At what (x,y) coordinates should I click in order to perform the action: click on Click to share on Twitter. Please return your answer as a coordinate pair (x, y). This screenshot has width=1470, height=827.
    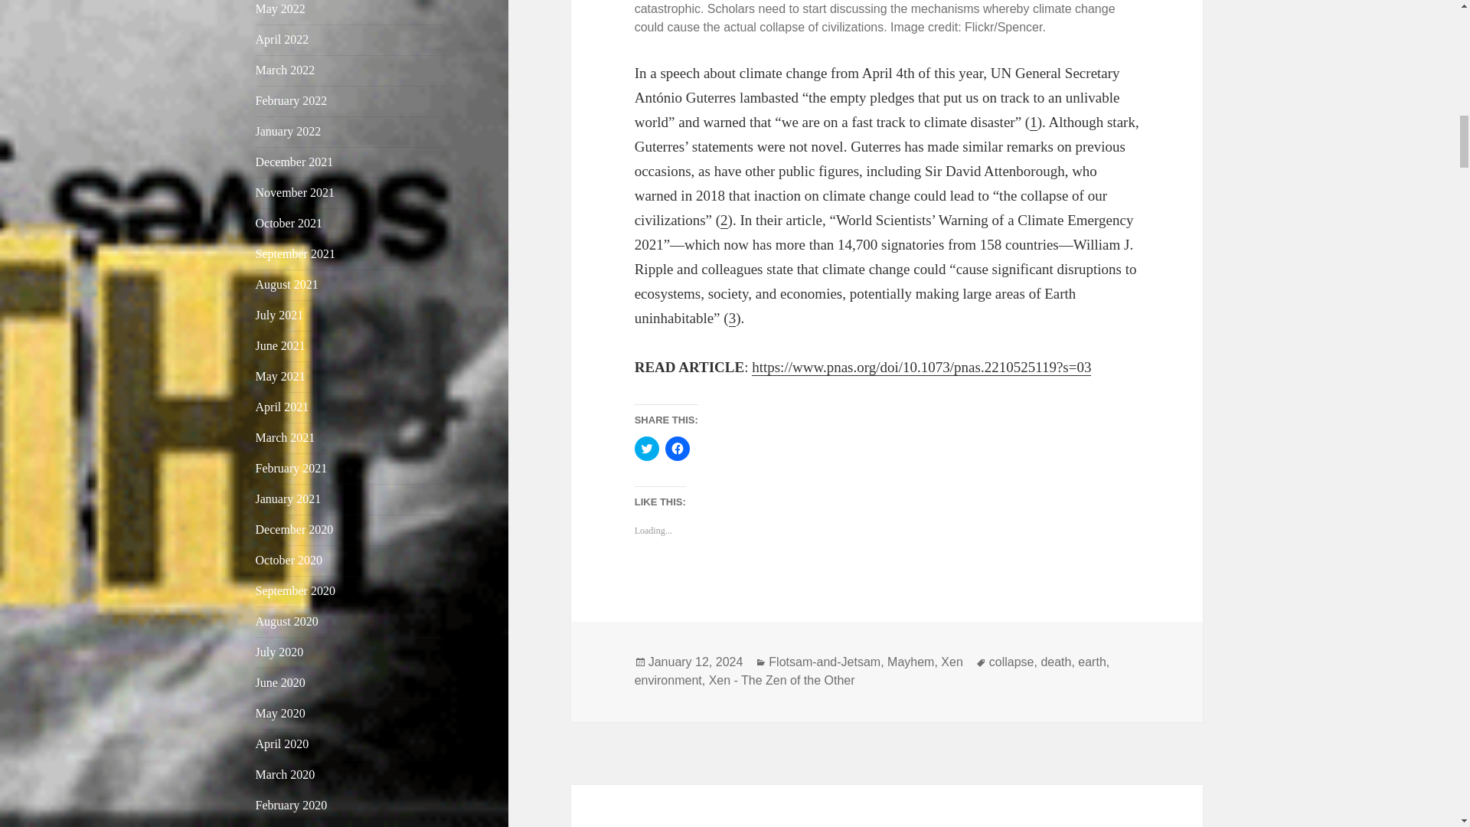
    Looking at the image, I should click on (646, 449).